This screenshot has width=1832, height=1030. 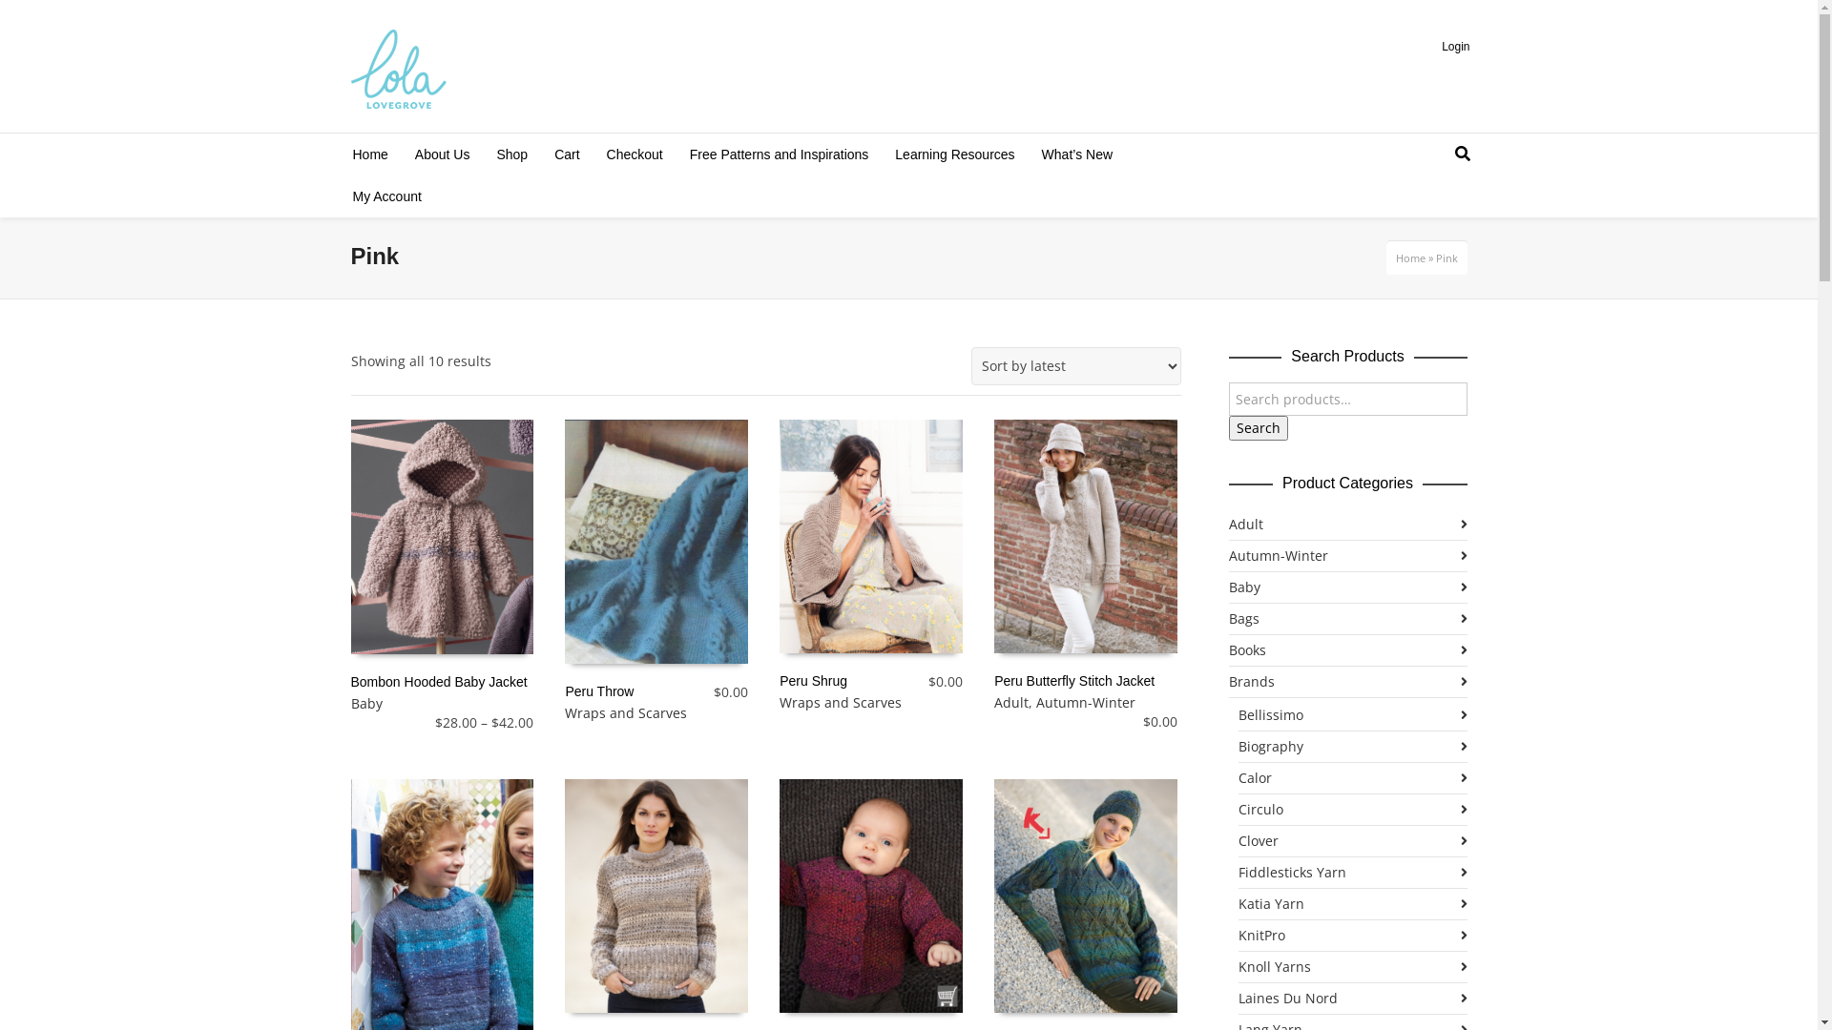 I want to click on Adult, so click(x=1011, y=702).